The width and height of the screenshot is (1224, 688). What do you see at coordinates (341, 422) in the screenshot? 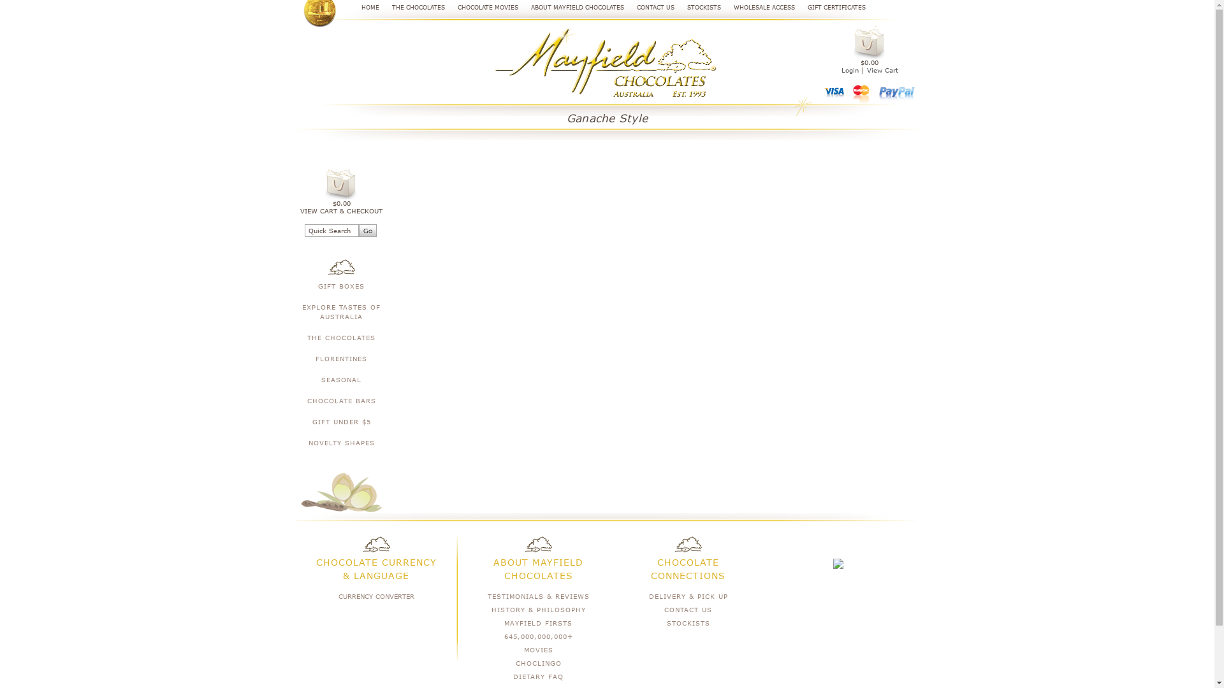
I see `GIFT UNDER $5` at bounding box center [341, 422].